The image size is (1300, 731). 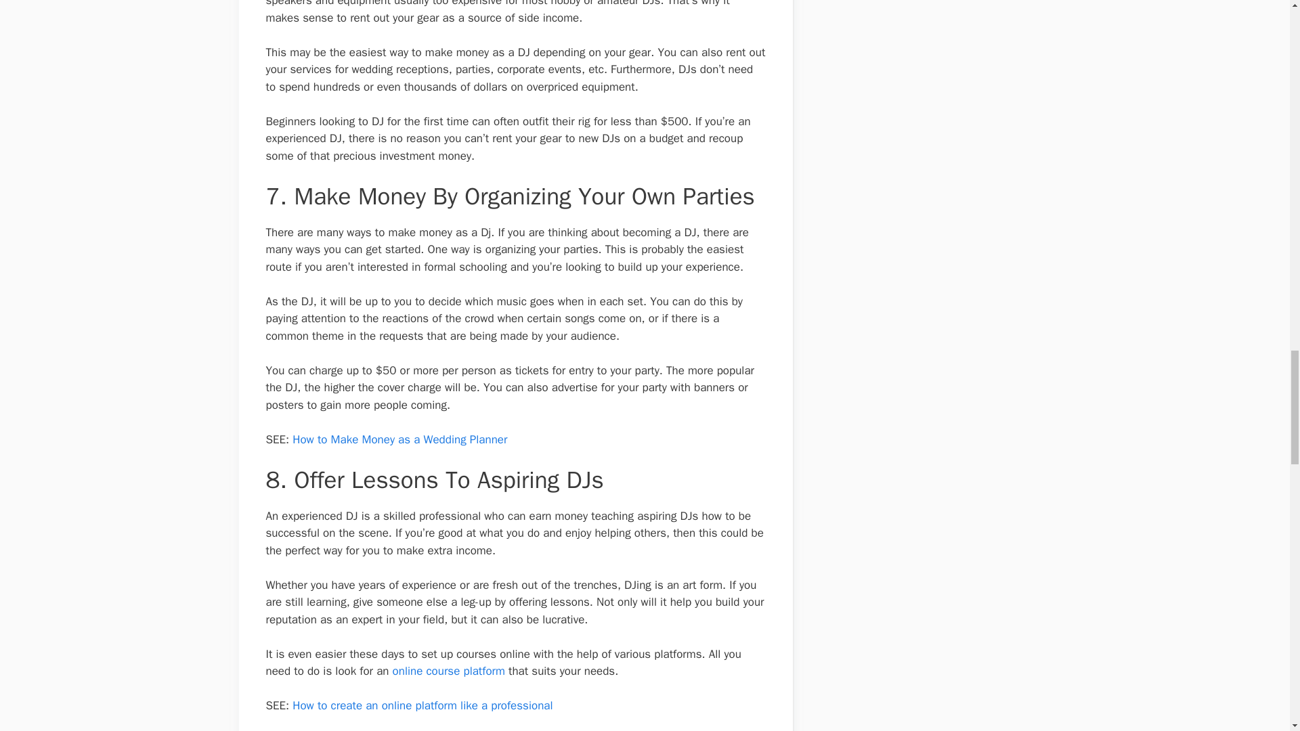 I want to click on How to Make Money as a Wedding Planner, so click(x=399, y=439).